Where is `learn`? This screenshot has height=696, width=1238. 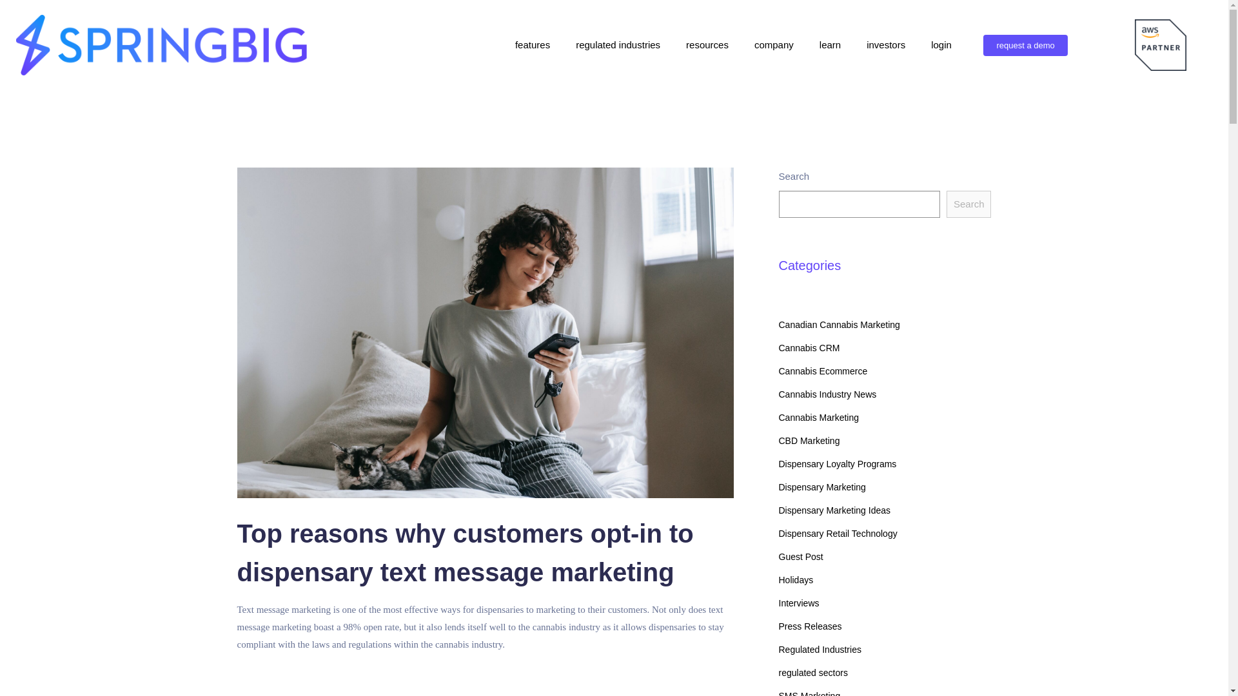 learn is located at coordinates (830, 45).